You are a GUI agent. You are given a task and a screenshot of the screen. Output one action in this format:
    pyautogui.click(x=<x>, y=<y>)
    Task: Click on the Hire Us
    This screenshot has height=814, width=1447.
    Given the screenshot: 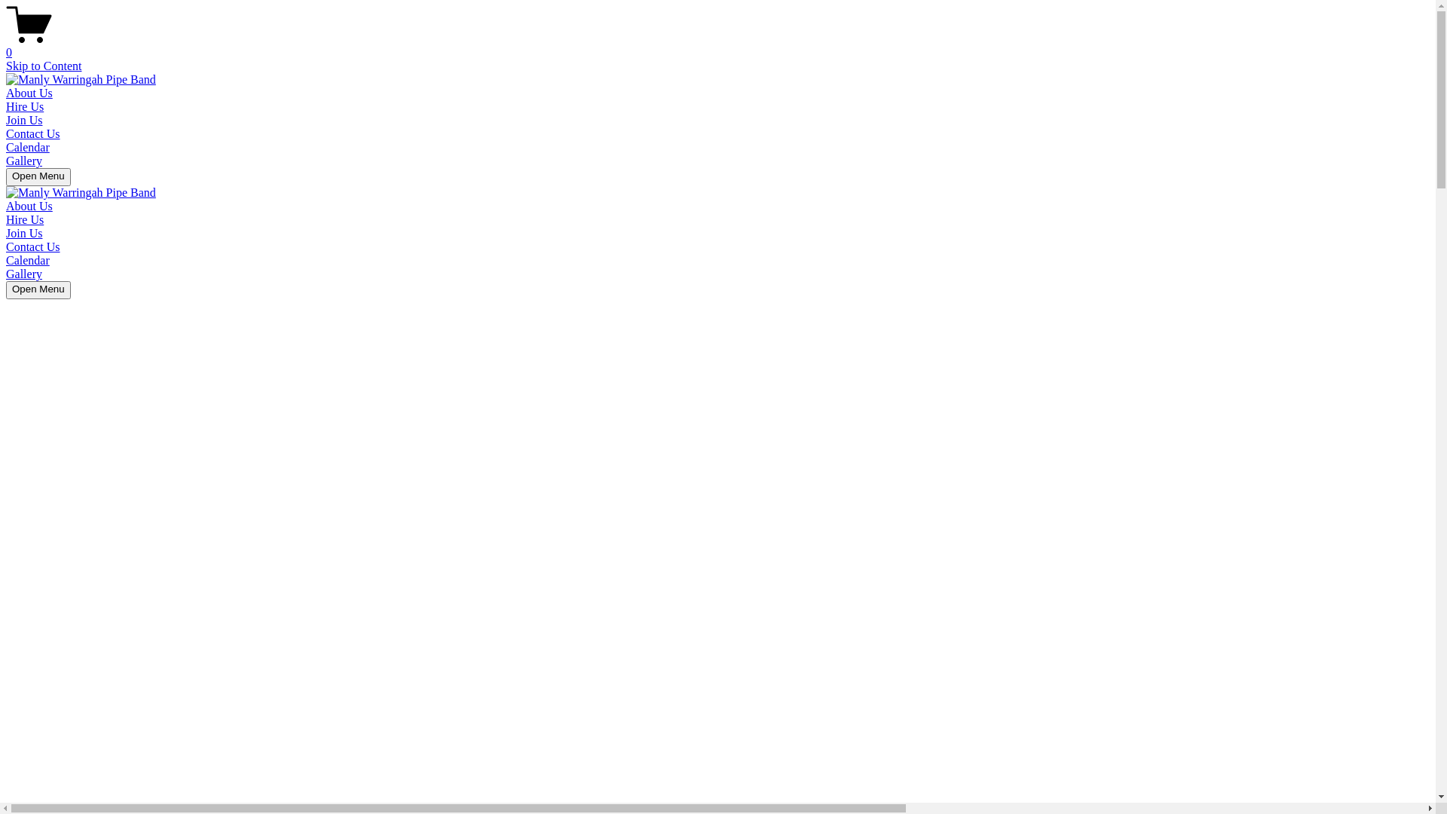 What is the action you would take?
    pyautogui.click(x=25, y=220)
    